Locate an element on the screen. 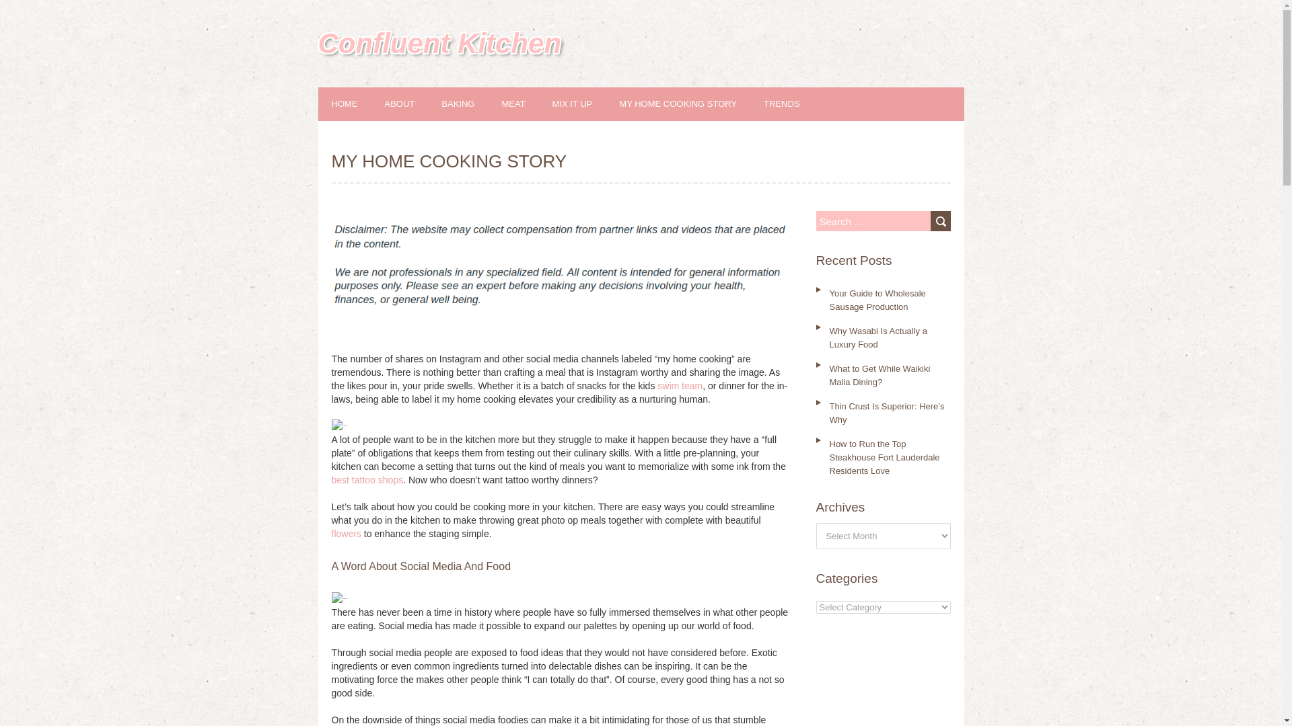  MEAT is located at coordinates (526, 104).